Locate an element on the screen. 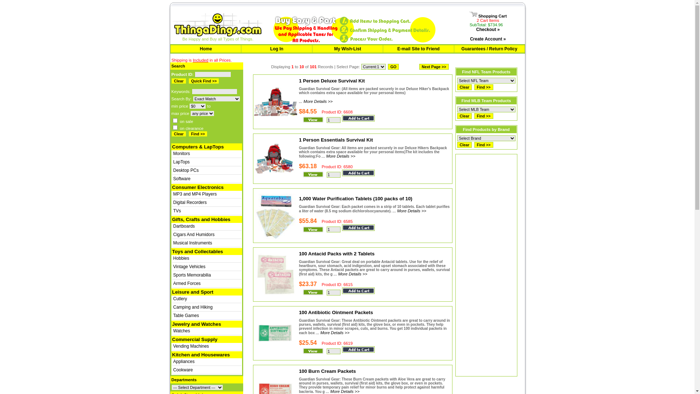 The height and width of the screenshot is (394, 700). Camping and Hiking is located at coordinates (193, 307).